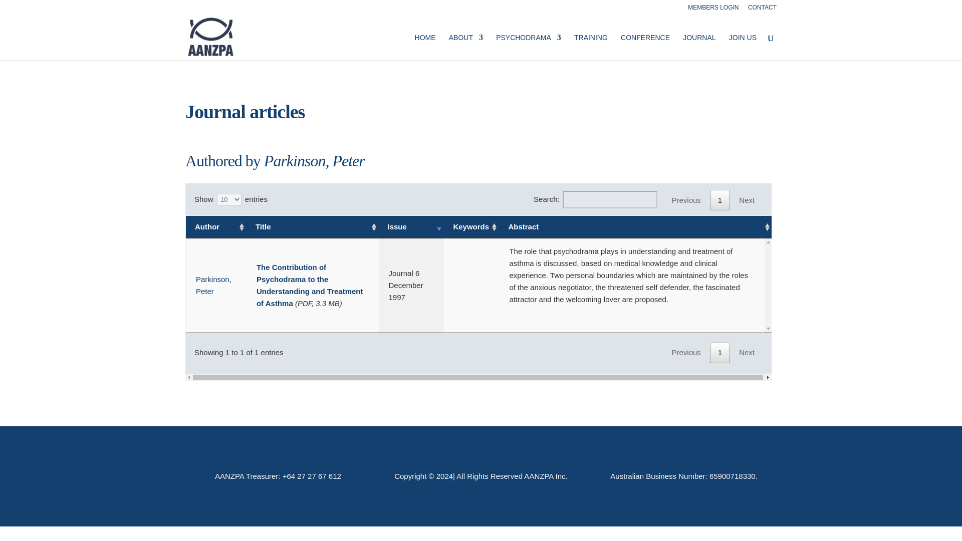 Image resolution: width=962 pixels, height=541 pixels. What do you see at coordinates (528, 47) in the screenshot?
I see `PSYCHODRAMA` at bounding box center [528, 47].